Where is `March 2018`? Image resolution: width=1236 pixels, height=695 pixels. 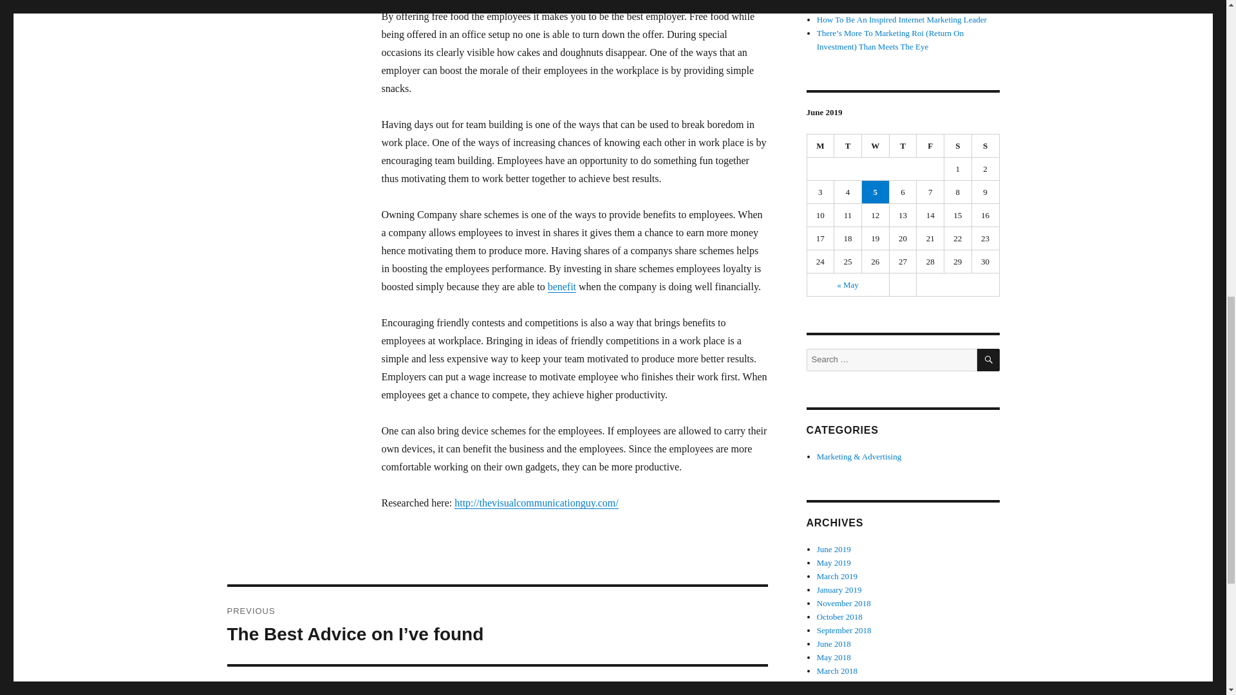 March 2018 is located at coordinates (837, 671).